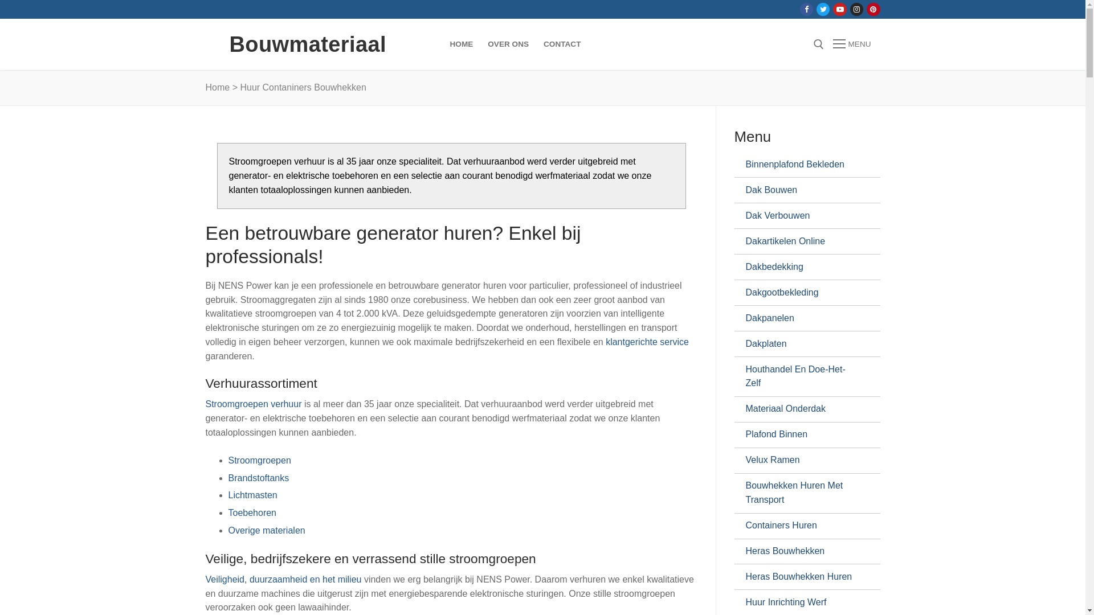 The image size is (1094, 615). What do you see at coordinates (802, 266) in the screenshot?
I see `Dakbedekking` at bounding box center [802, 266].